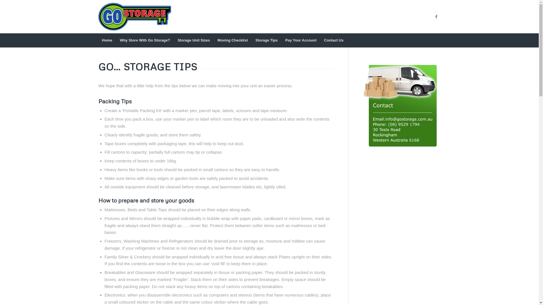 This screenshot has width=543, height=305. What do you see at coordinates (334, 40) in the screenshot?
I see `Contact Us` at bounding box center [334, 40].